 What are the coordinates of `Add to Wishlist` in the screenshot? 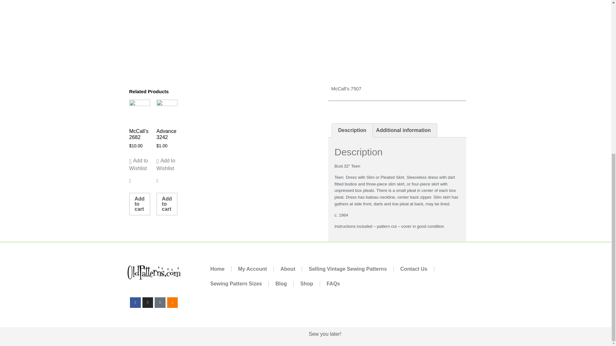 It's located at (167, 165).